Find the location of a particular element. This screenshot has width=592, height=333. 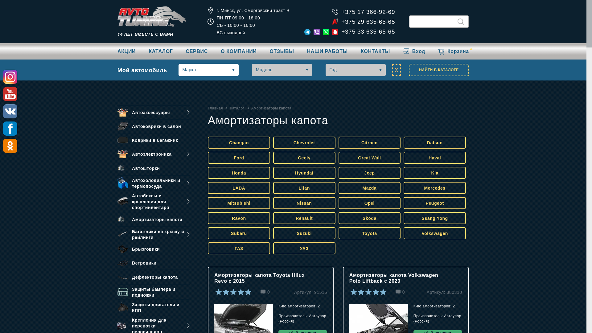

Subaru is located at coordinates (239, 233).